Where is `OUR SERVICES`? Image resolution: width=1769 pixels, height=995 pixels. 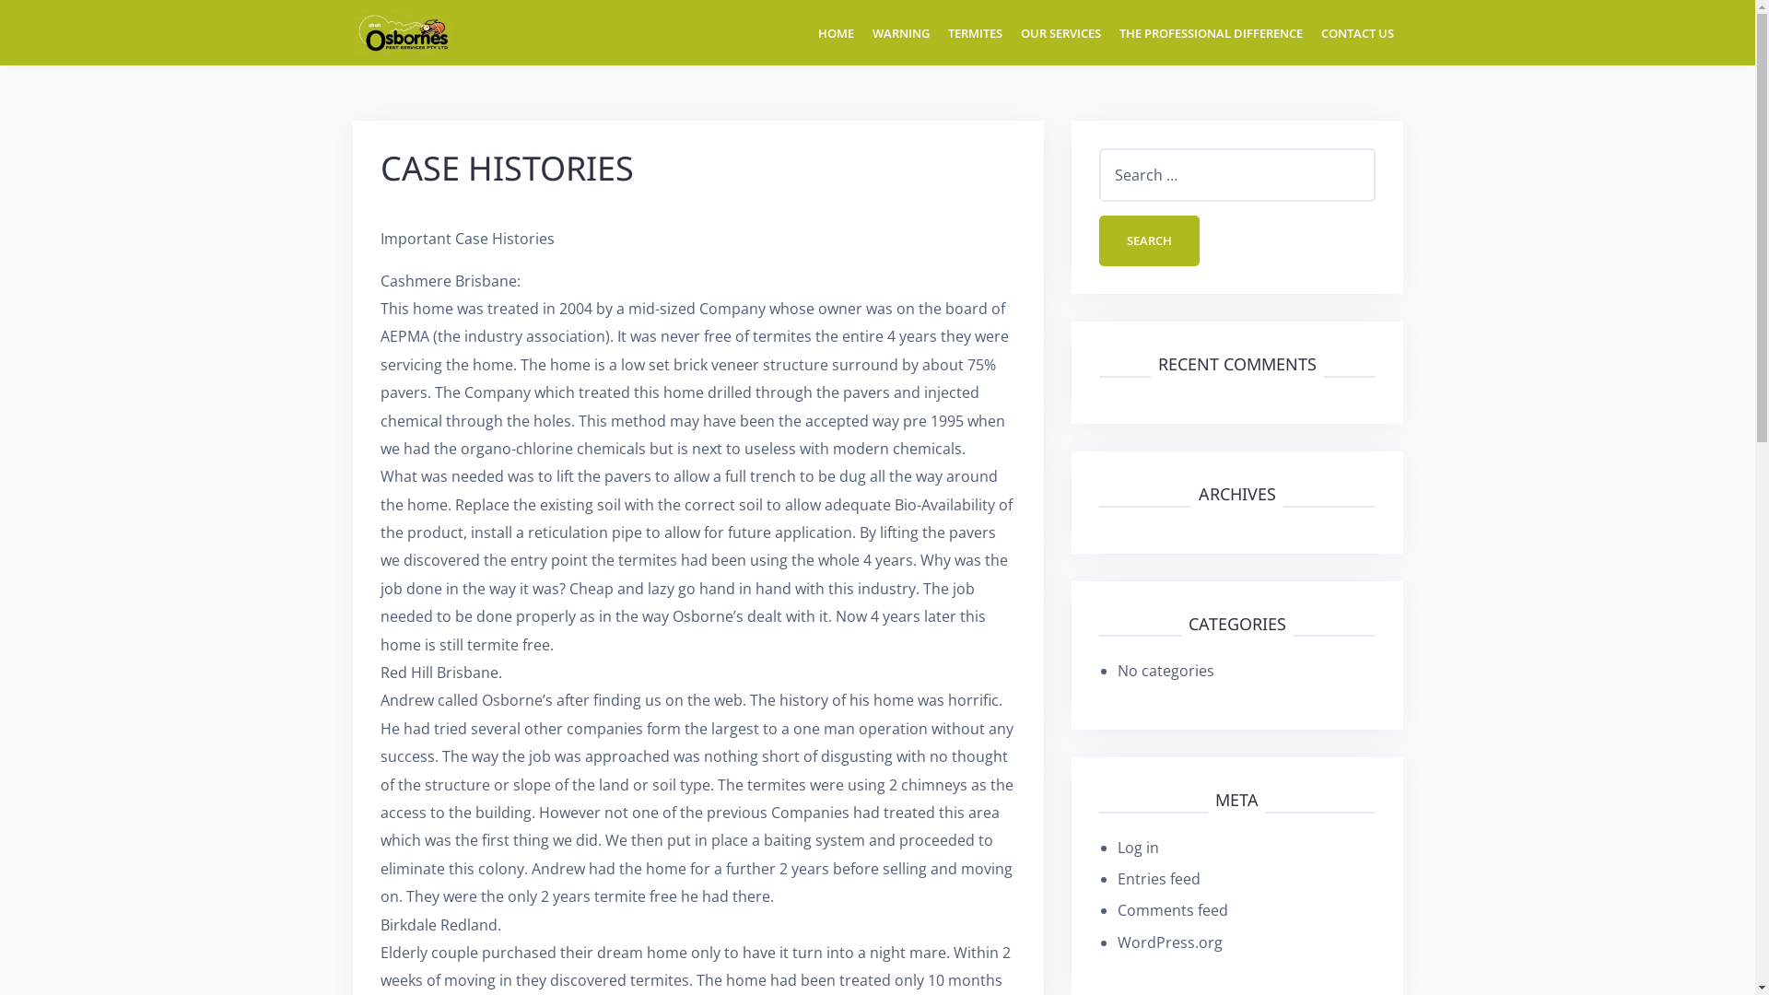
OUR SERVICES is located at coordinates (1061, 33).